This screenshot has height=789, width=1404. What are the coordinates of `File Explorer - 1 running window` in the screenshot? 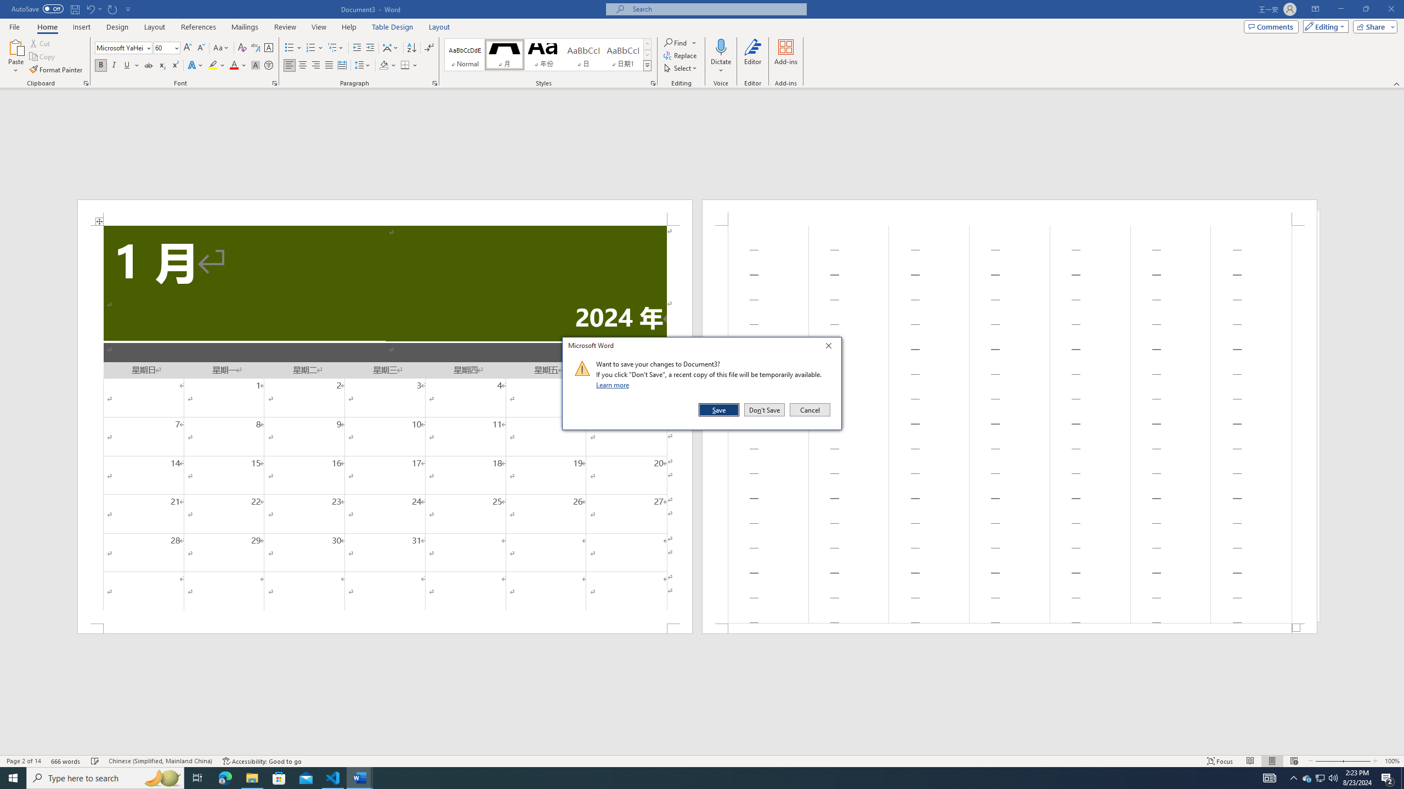 It's located at (252, 778).